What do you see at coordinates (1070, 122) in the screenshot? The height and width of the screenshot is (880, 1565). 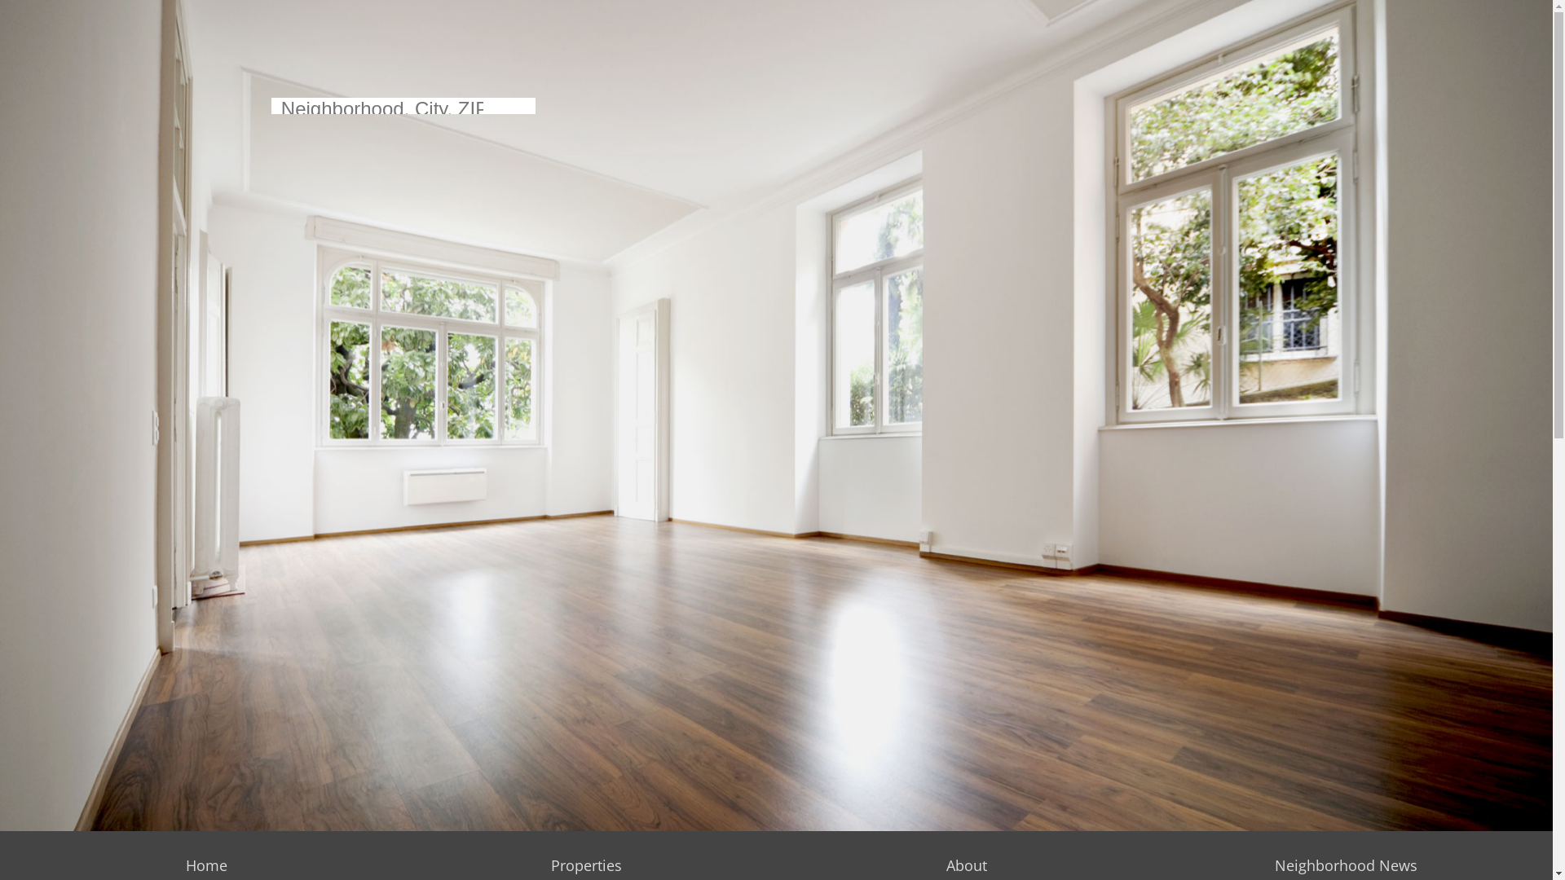 I see `About` at bounding box center [1070, 122].